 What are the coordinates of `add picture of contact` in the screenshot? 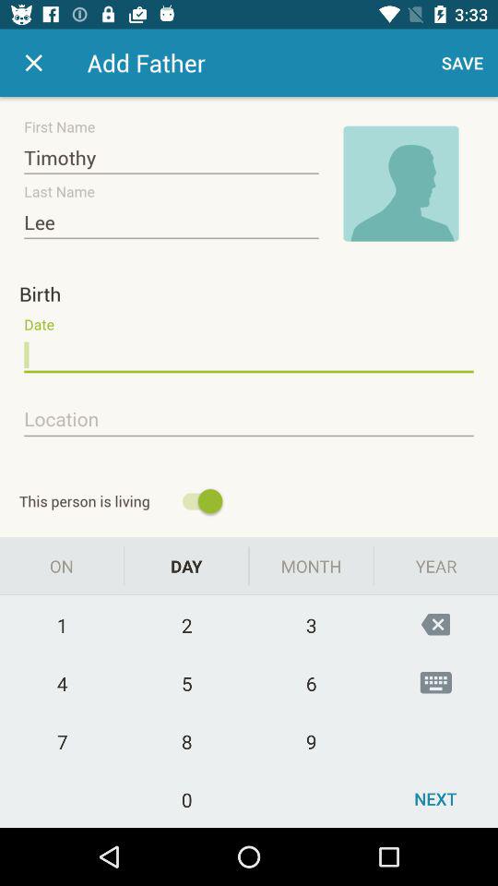 It's located at (401, 184).